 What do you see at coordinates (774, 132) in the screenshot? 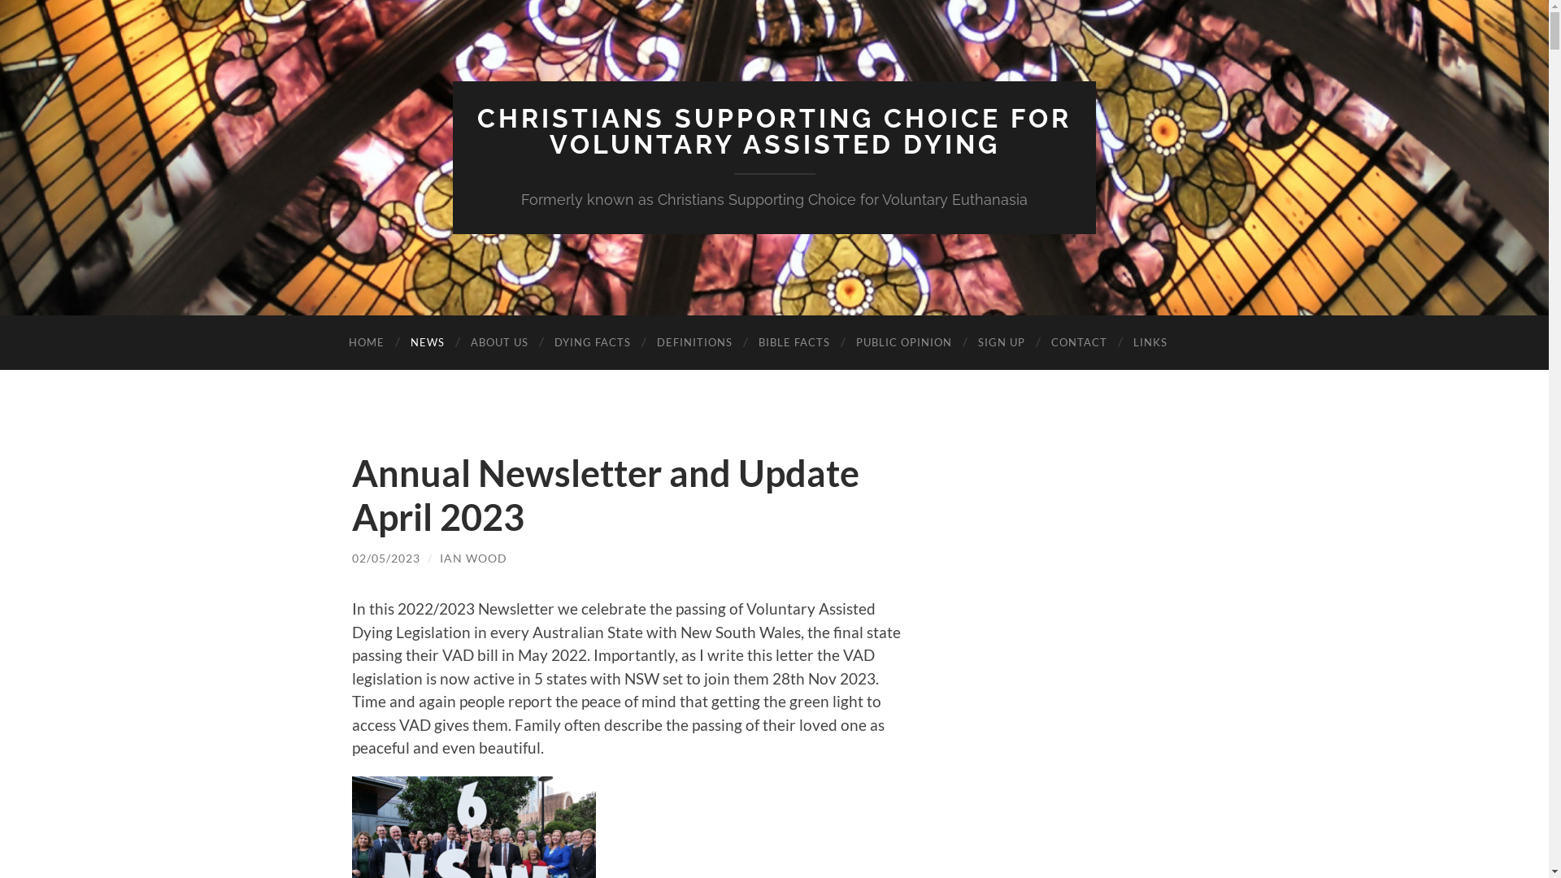
I see `CHRISTIANS SUPPORTING CHOICE FOR
VOLUNTARY ASSISTED DYING` at bounding box center [774, 132].